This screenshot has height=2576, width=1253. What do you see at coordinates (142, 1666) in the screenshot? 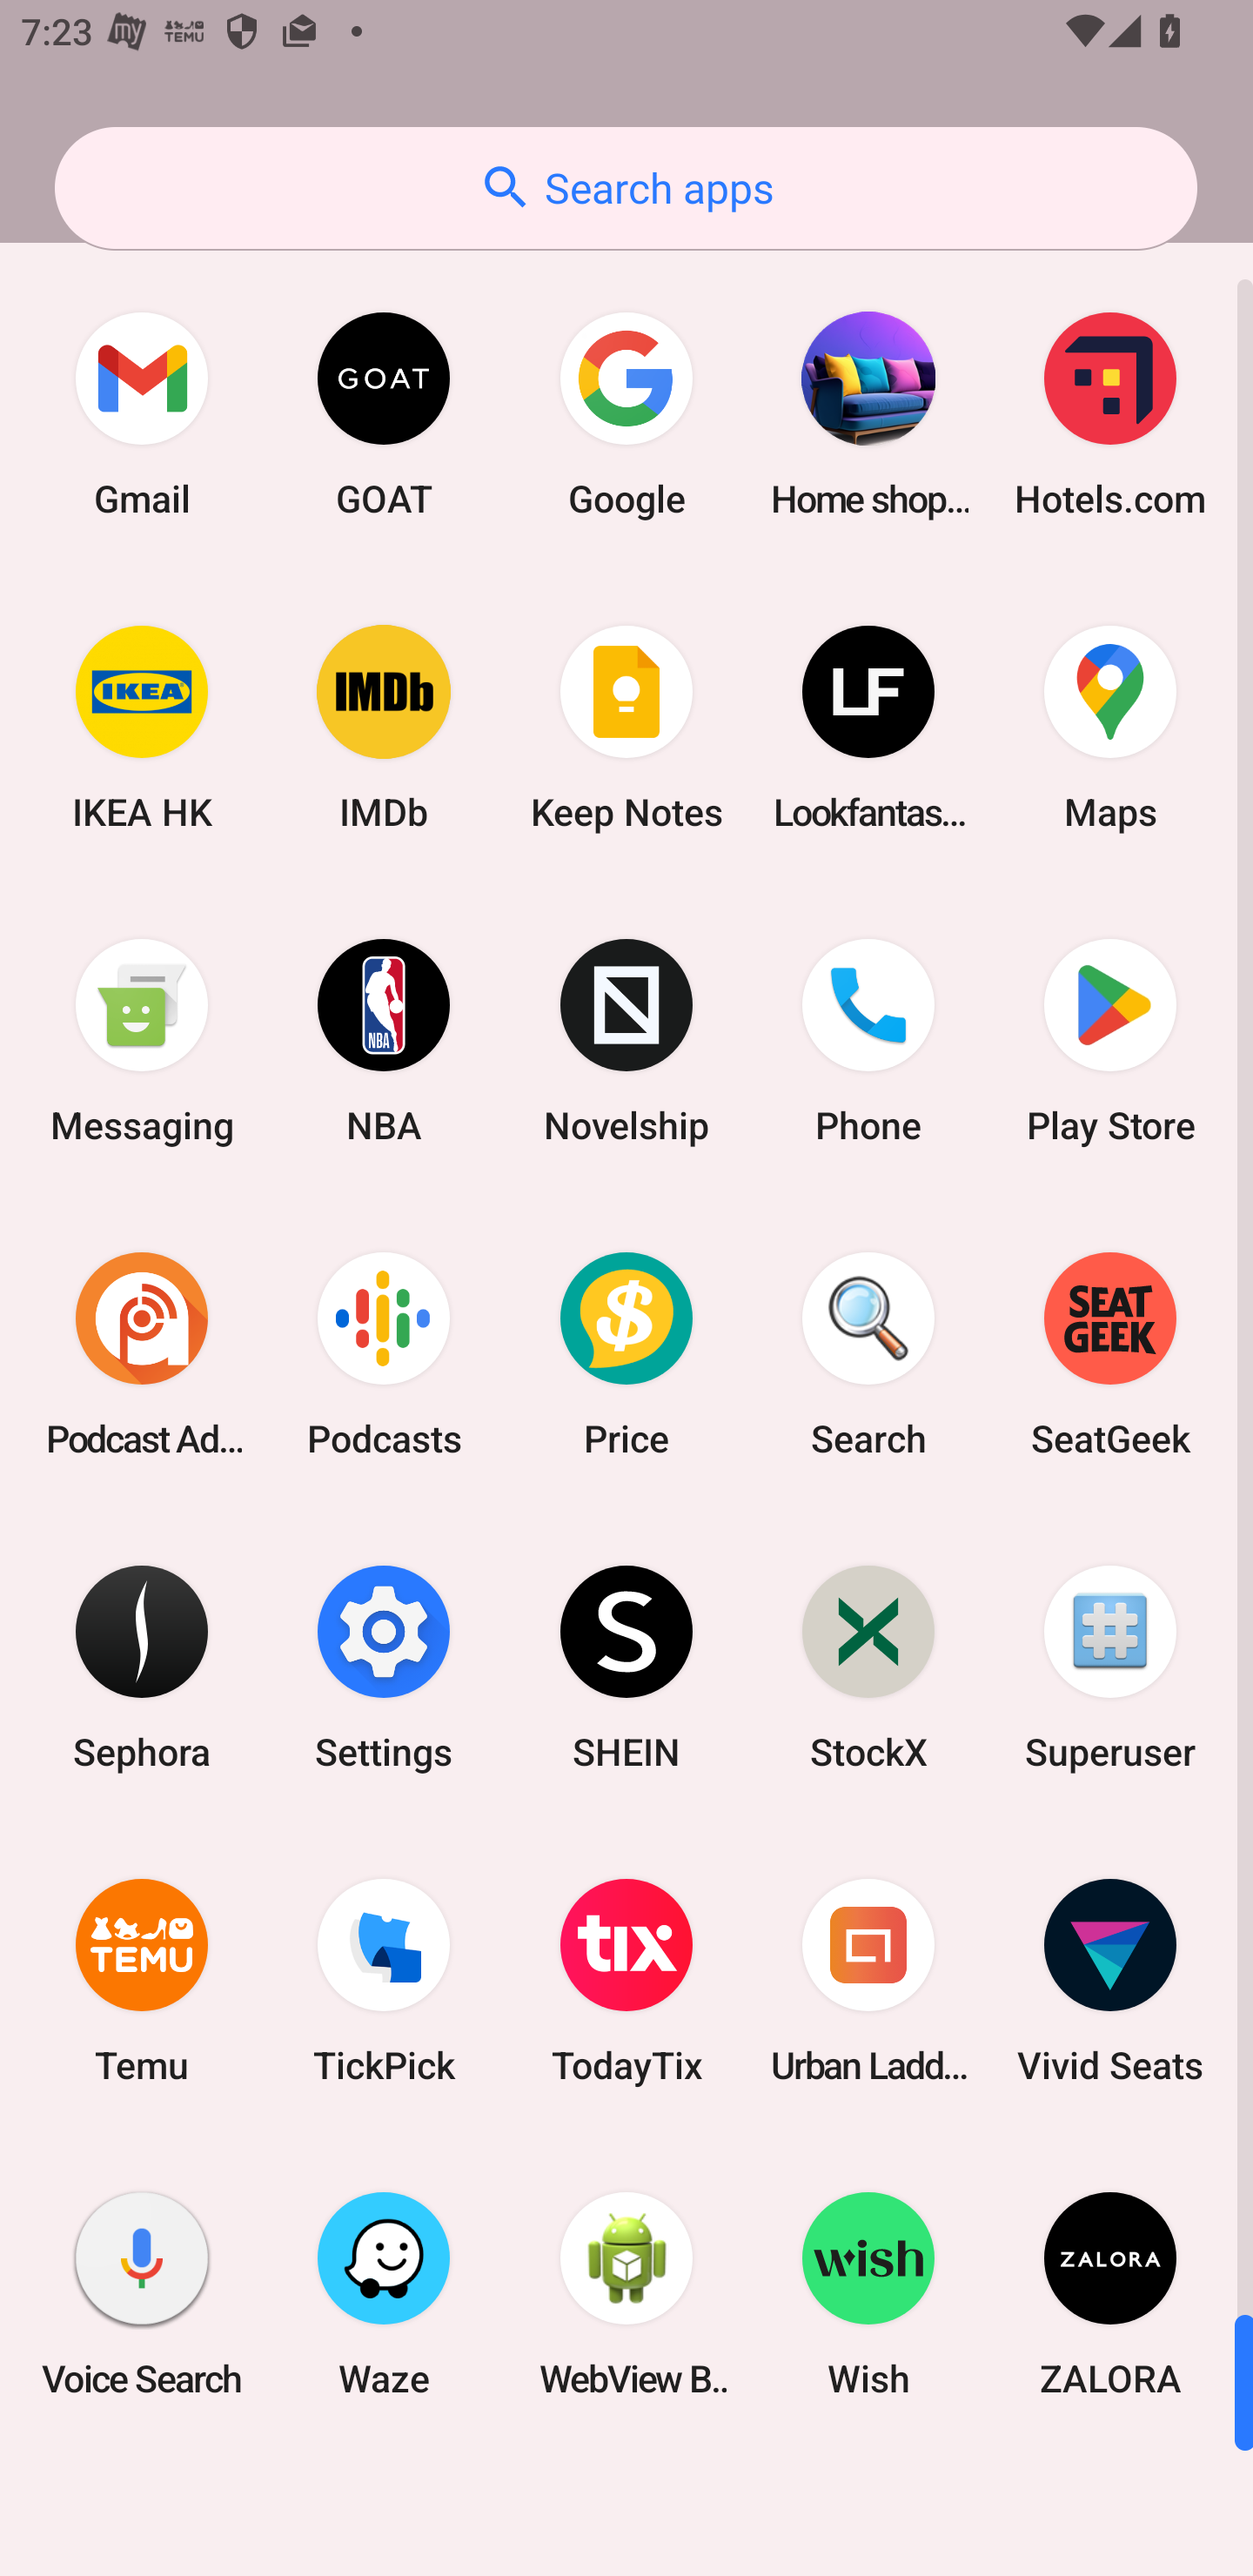
I see `Sephora` at bounding box center [142, 1666].